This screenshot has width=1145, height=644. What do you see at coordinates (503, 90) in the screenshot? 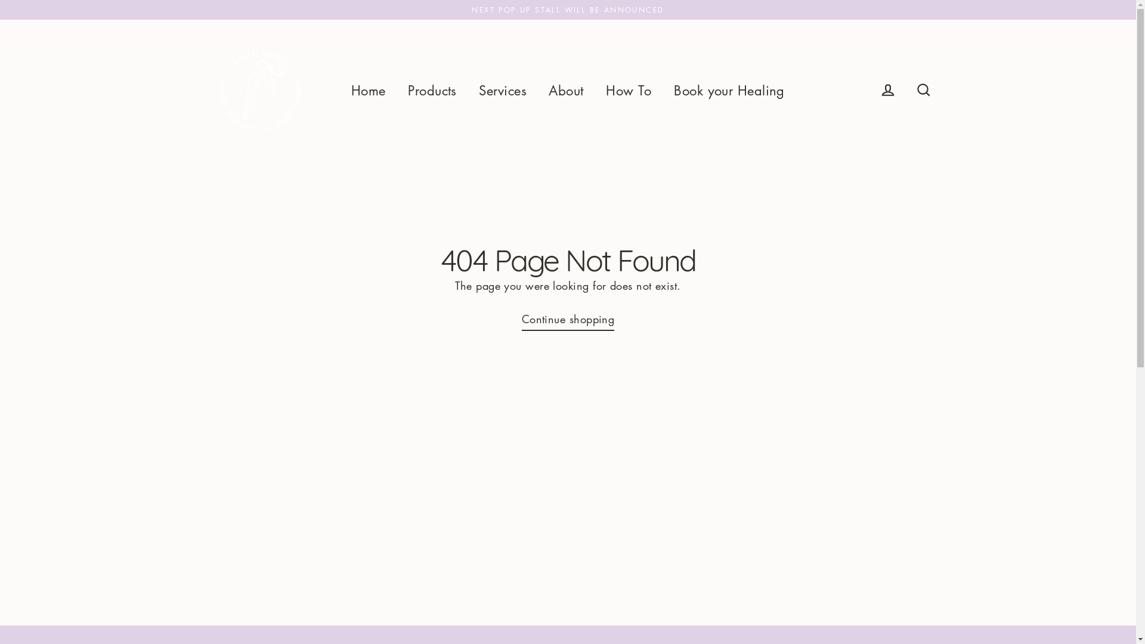
I see `Services` at bounding box center [503, 90].